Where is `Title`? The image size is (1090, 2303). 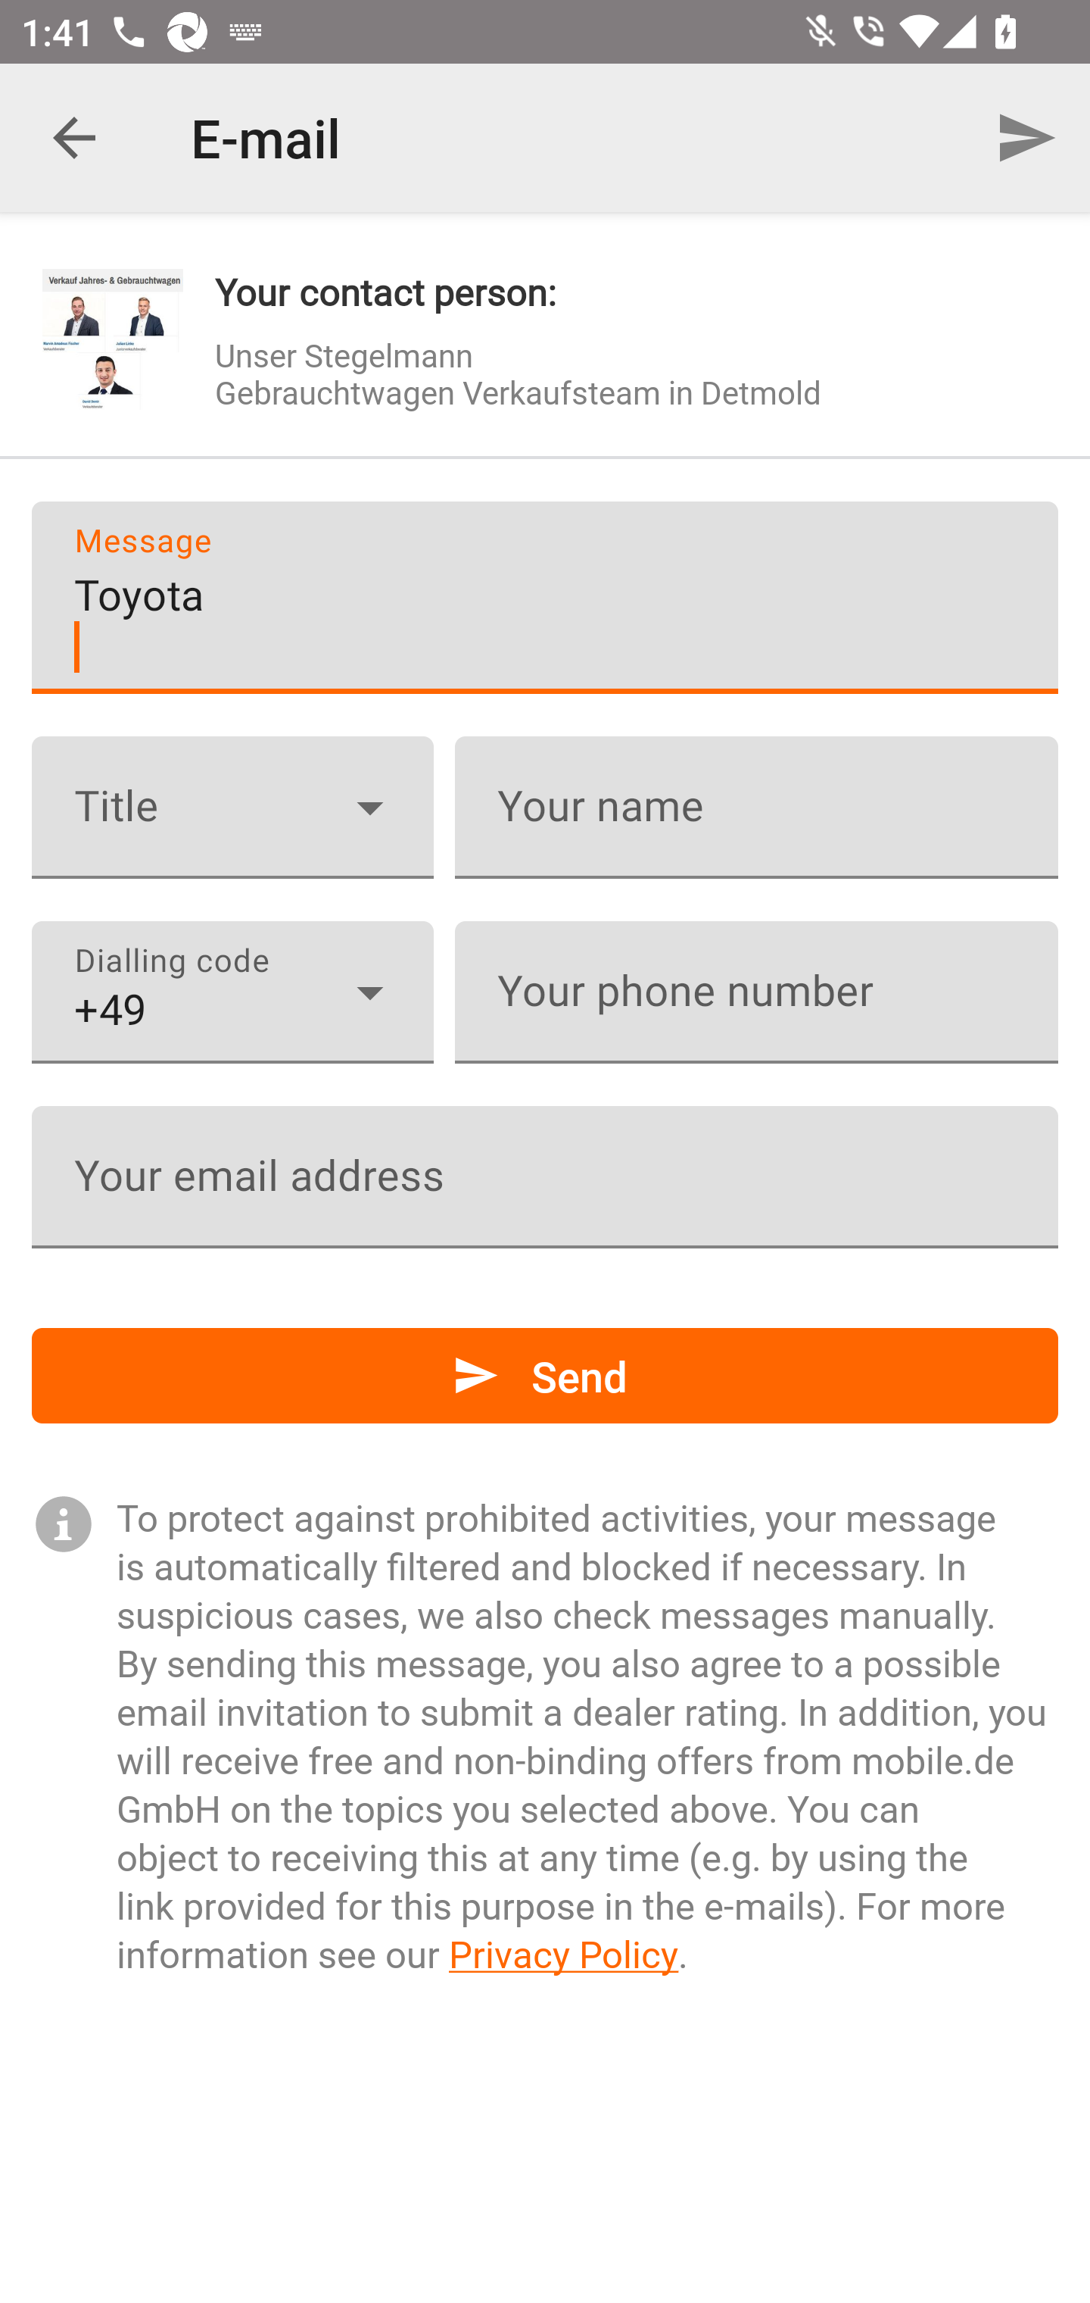
Title is located at coordinates (232, 808).